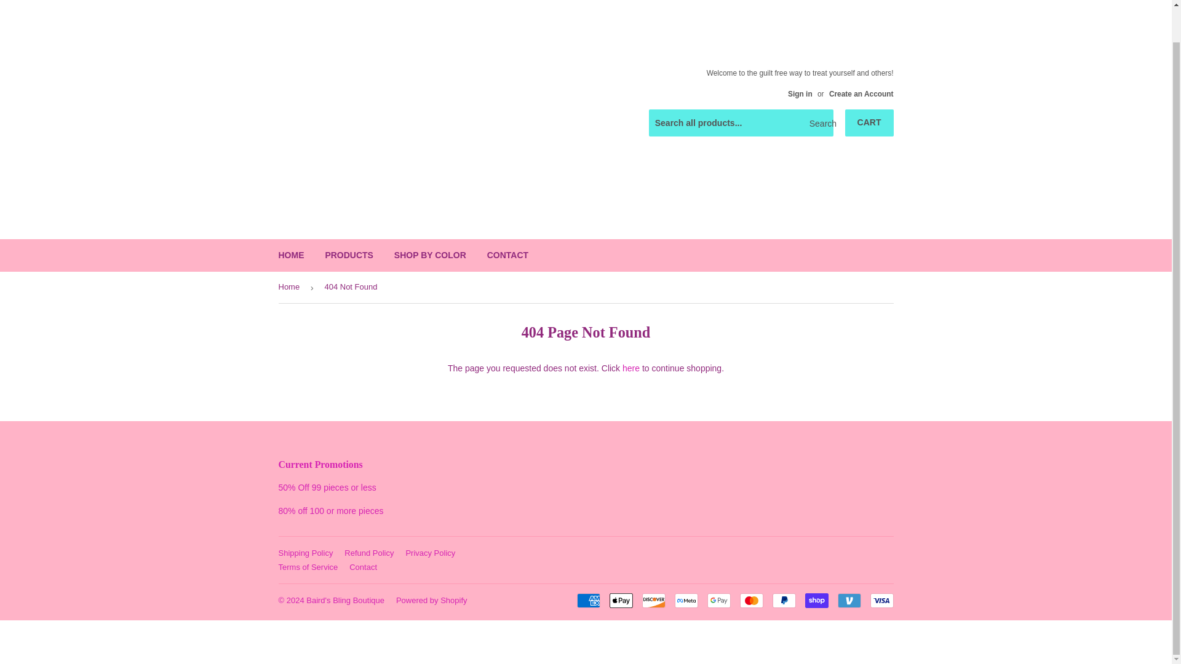  Describe the element at coordinates (750, 601) in the screenshot. I see `Mastercard` at that location.